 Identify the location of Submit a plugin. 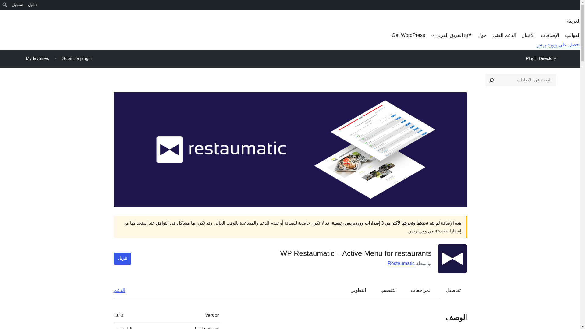
(77, 58).